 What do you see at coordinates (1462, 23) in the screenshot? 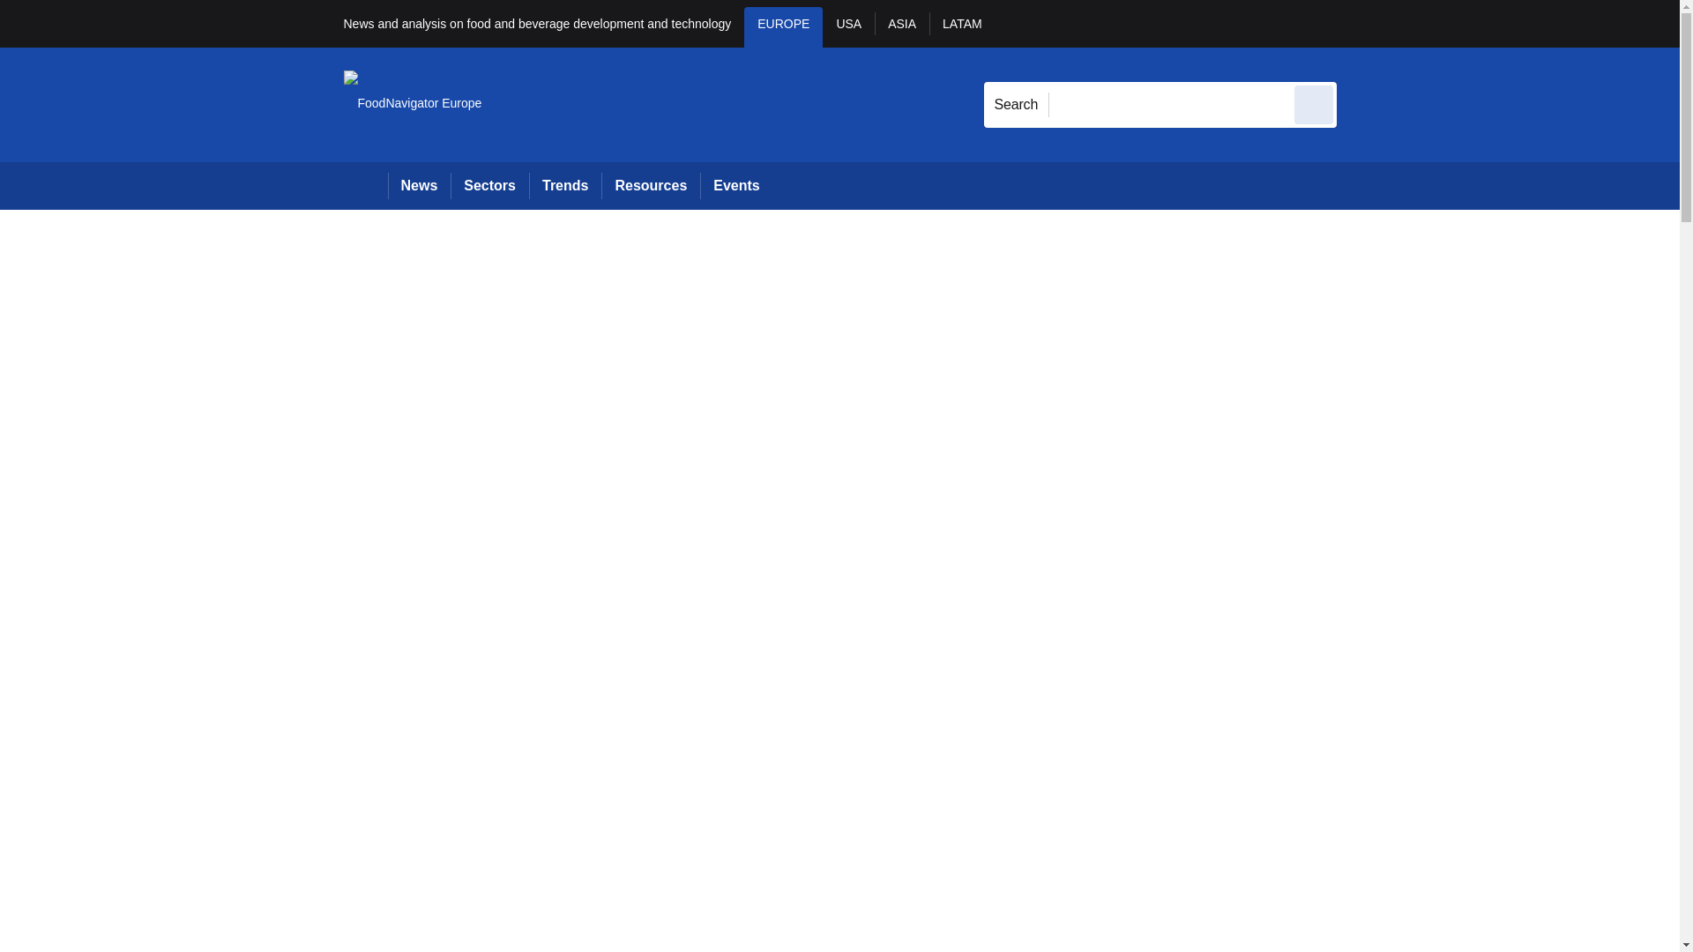
I see `My account` at bounding box center [1462, 23].